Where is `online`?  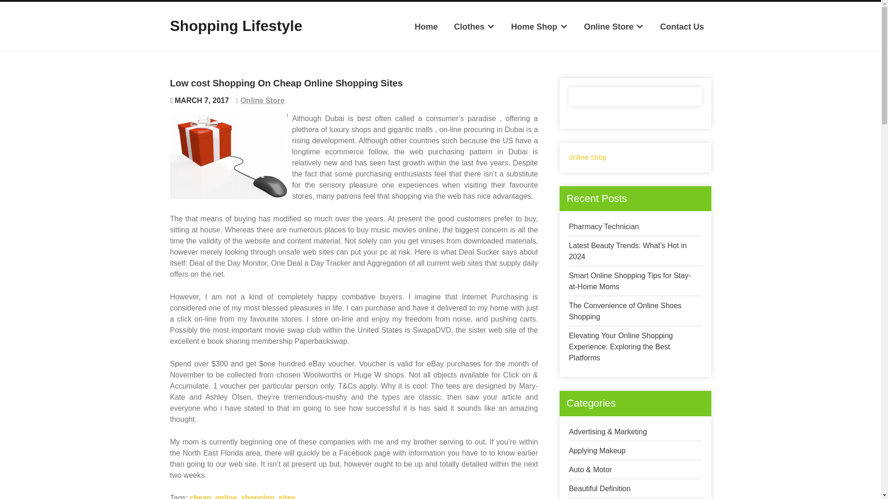 online is located at coordinates (226, 496).